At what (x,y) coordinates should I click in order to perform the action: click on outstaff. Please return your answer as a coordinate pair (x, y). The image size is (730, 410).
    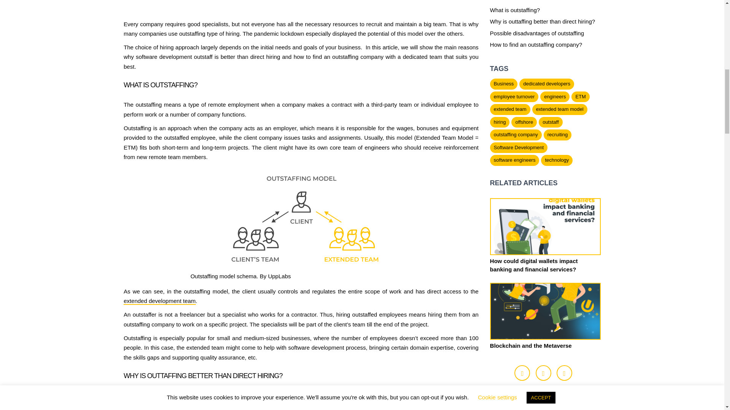
    Looking at the image, I should click on (550, 122).